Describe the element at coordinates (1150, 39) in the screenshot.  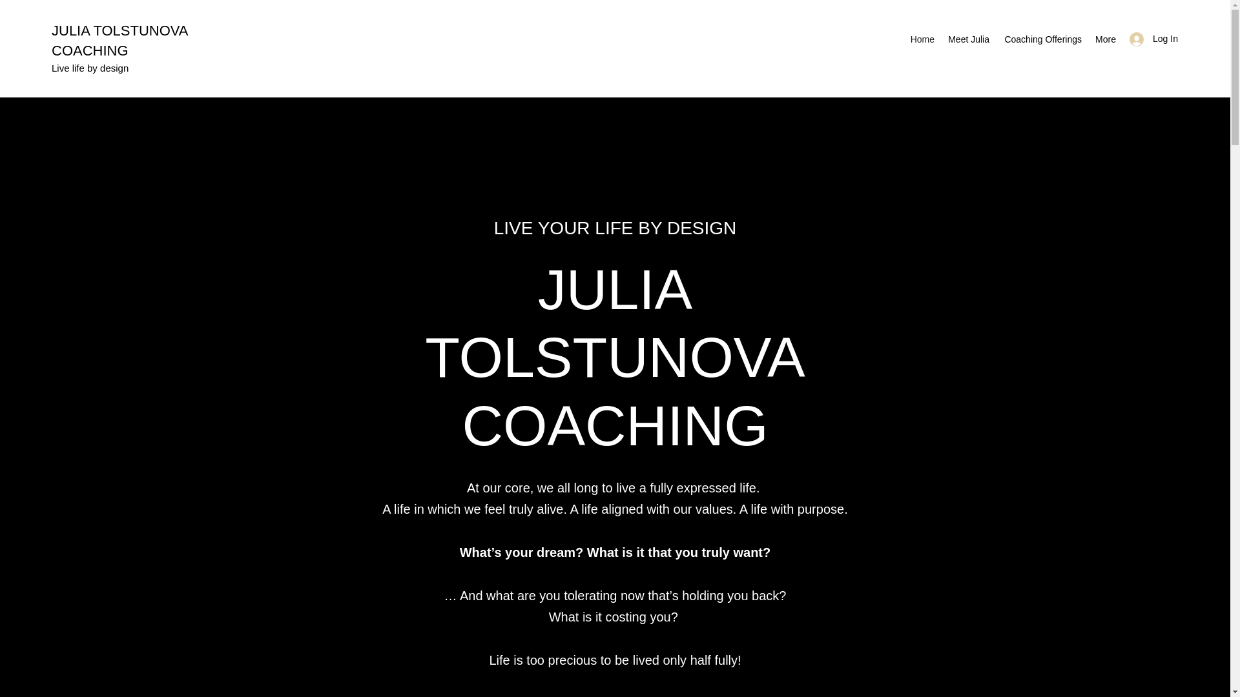
I see `Log In` at that location.